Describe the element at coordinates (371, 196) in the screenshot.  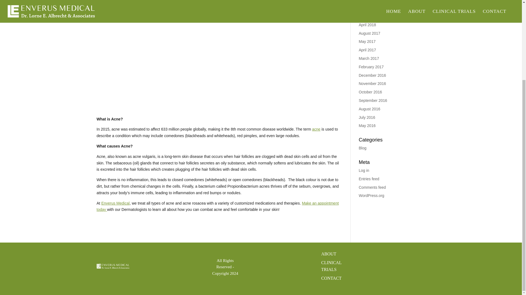
I see `WordPress.org` at that location.